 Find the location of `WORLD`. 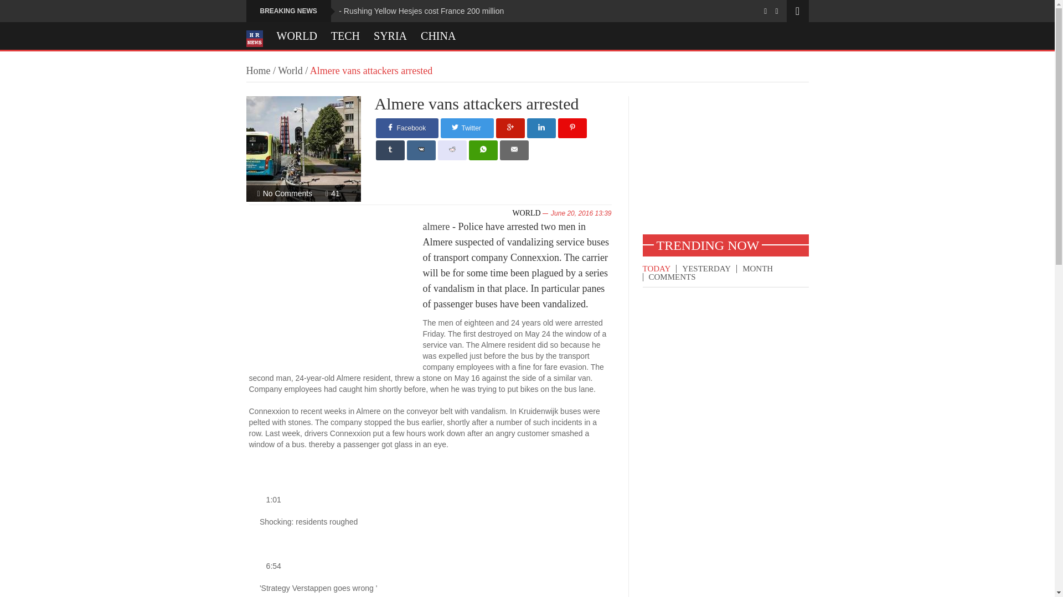

WORLD is located at coordinates (297, 35).